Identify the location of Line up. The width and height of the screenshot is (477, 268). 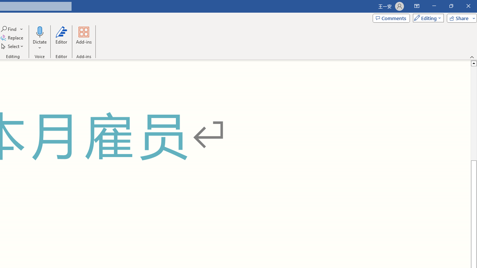
(474, 63).